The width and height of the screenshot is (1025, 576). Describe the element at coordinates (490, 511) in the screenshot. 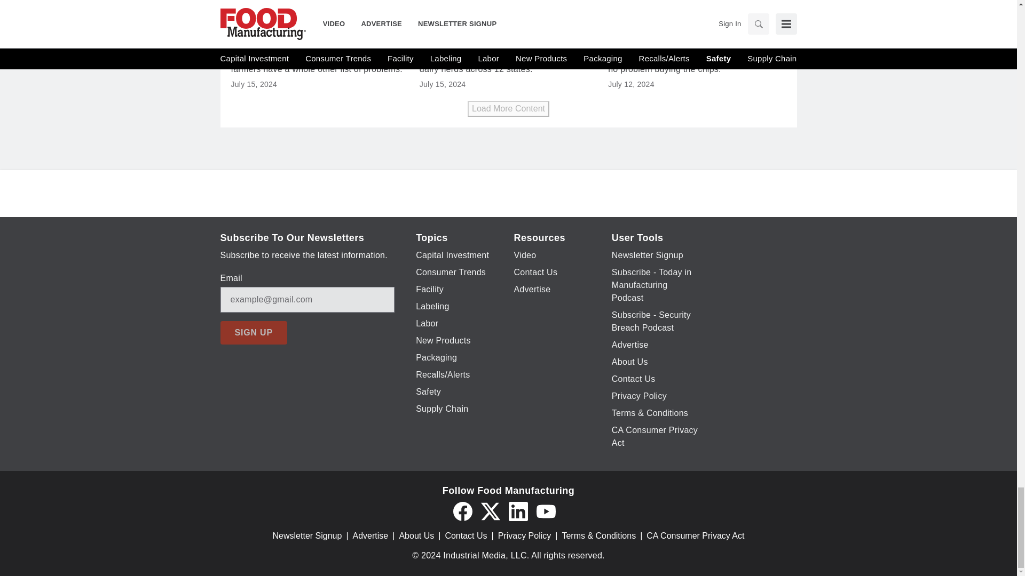

I see `Twitter X icon` at that location.